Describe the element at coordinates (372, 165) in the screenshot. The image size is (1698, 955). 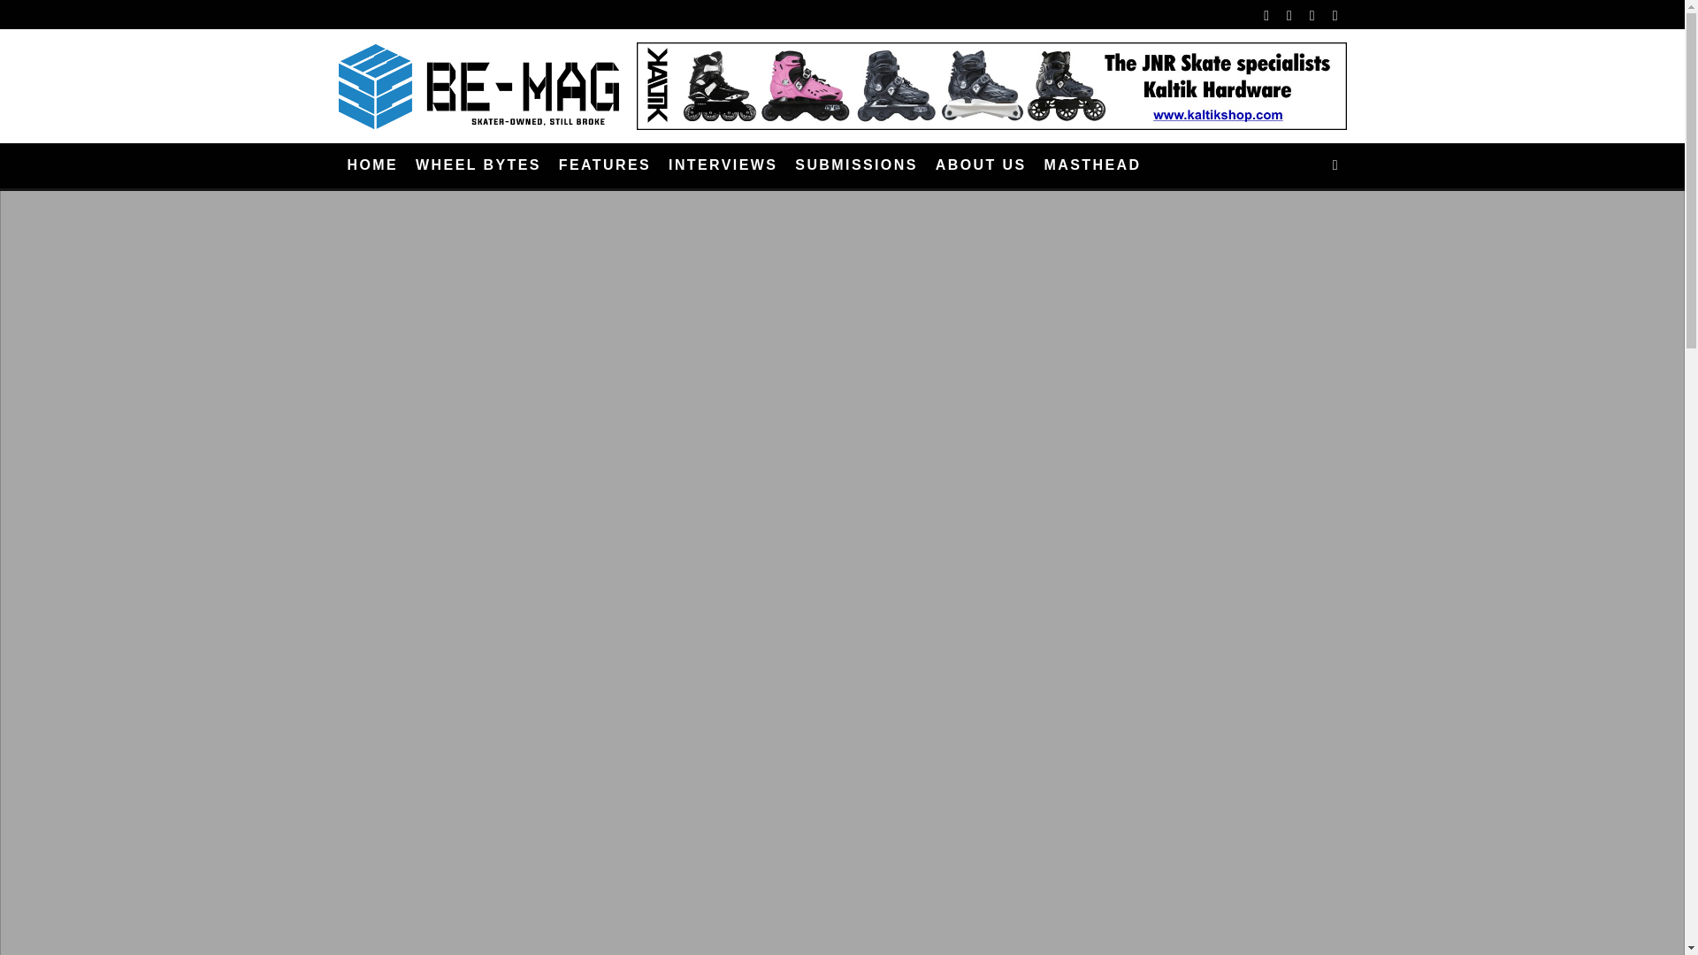
I see `HOME` at that location.